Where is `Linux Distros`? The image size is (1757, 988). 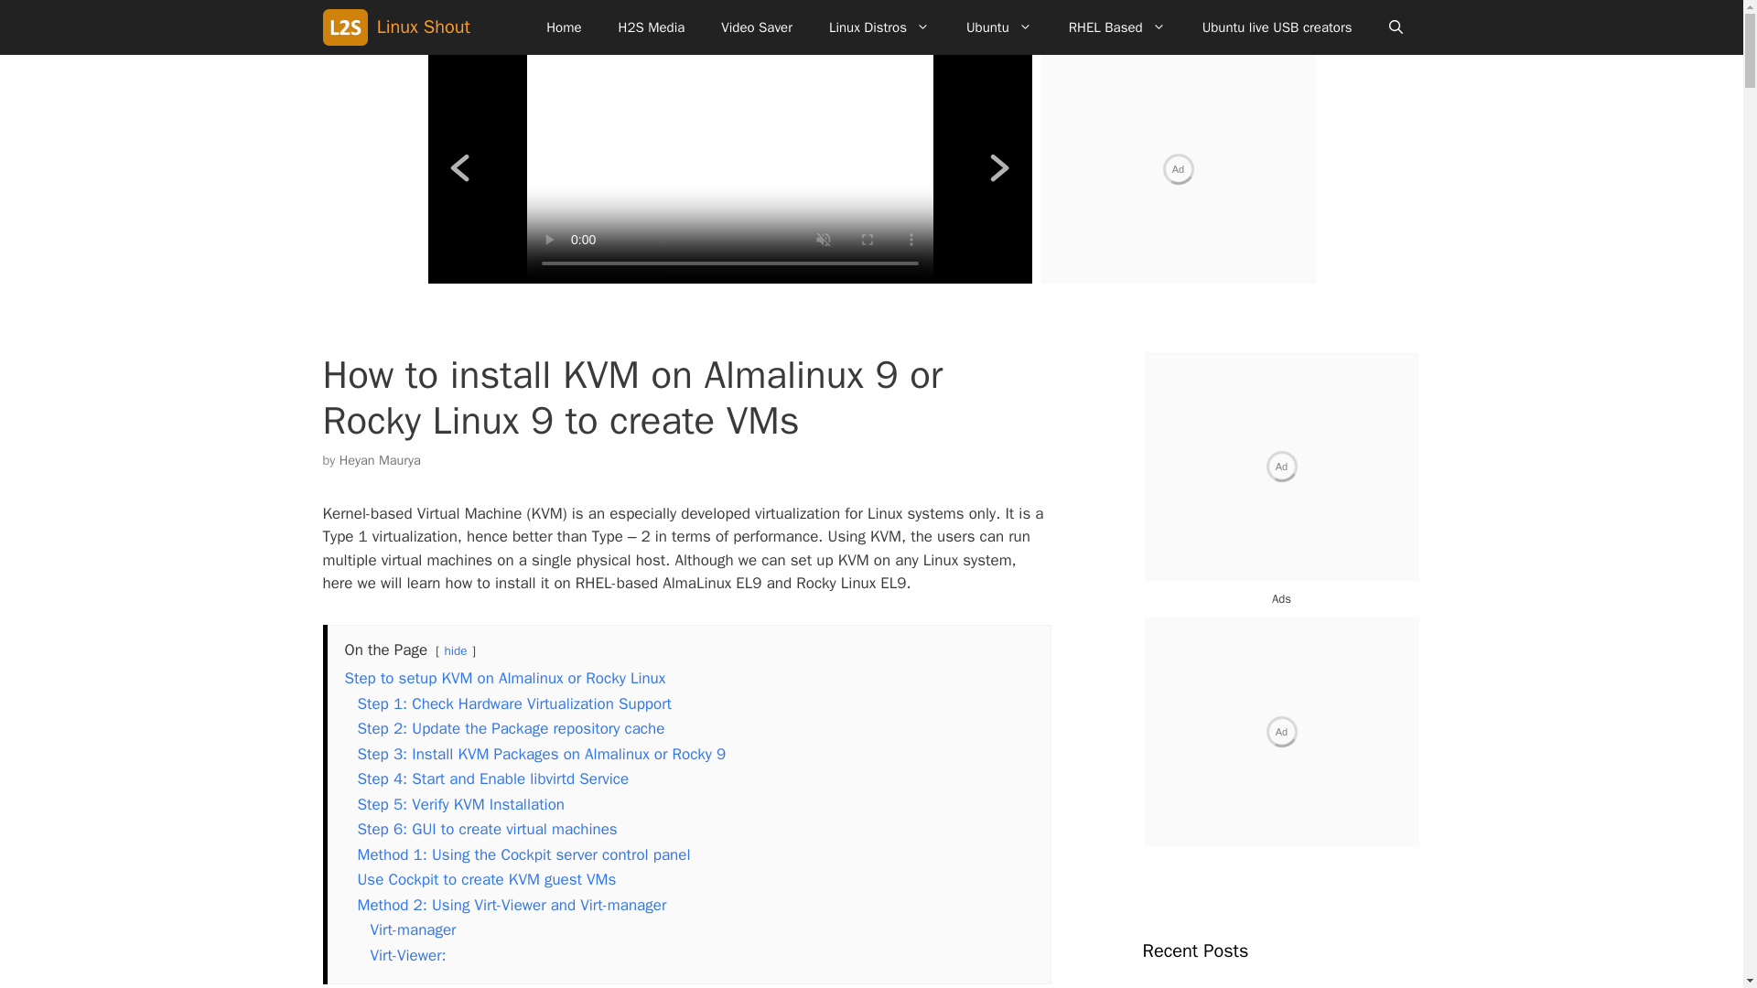
Linux Distros is located at coordinates (878, 27).